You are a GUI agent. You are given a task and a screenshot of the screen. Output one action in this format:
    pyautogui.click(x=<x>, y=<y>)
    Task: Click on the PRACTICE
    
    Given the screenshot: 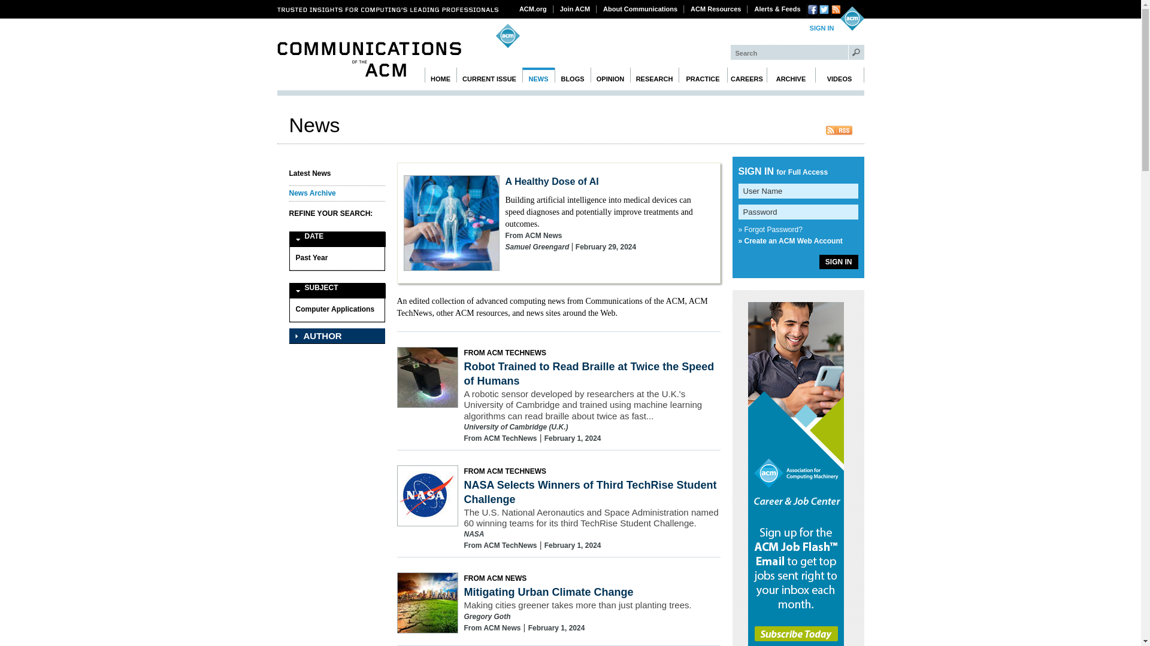 What is the action you would take?
    pyautogui.click(x=702, y=75)
    